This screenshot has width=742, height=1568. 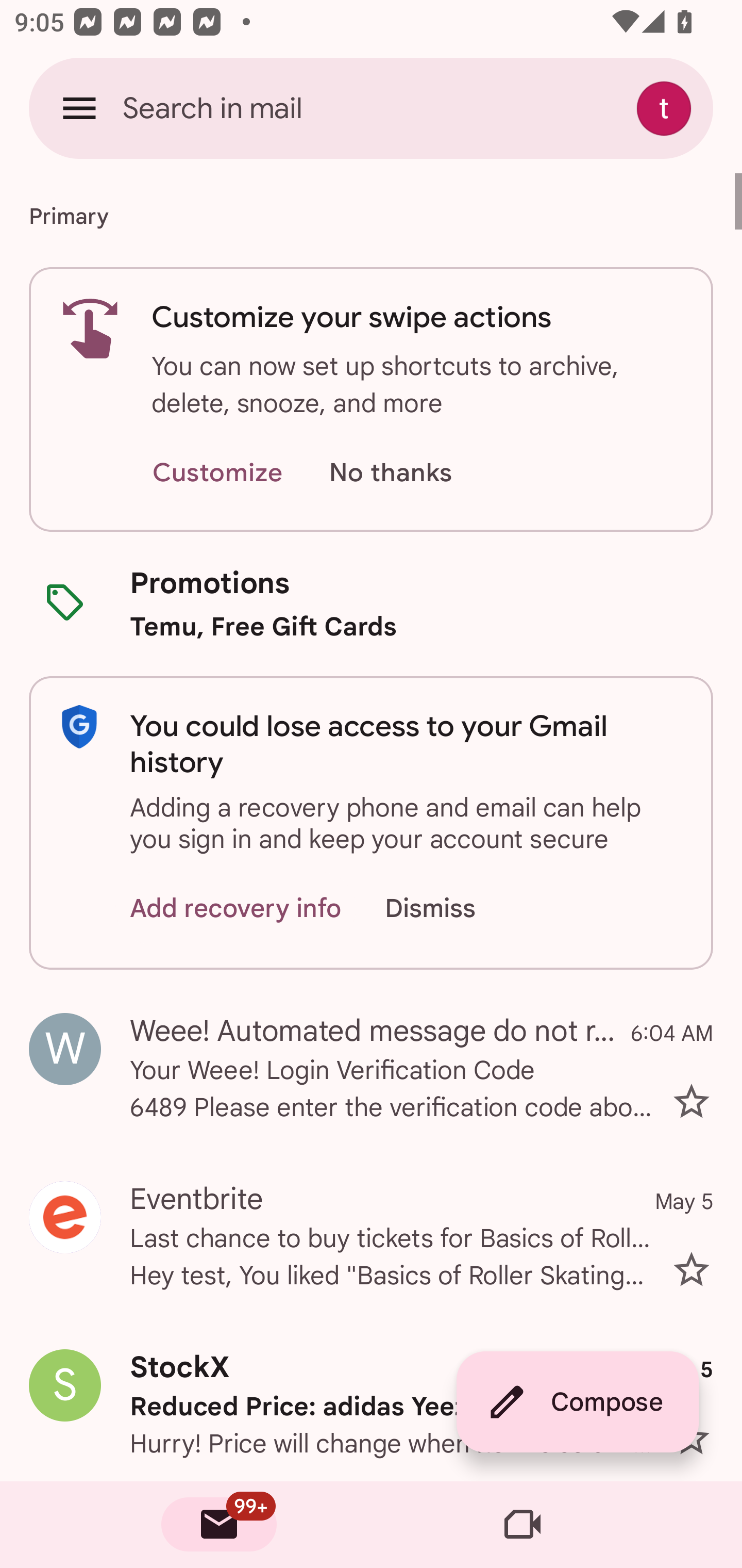 I want to click on Compose, so click(x=577, y=1402).